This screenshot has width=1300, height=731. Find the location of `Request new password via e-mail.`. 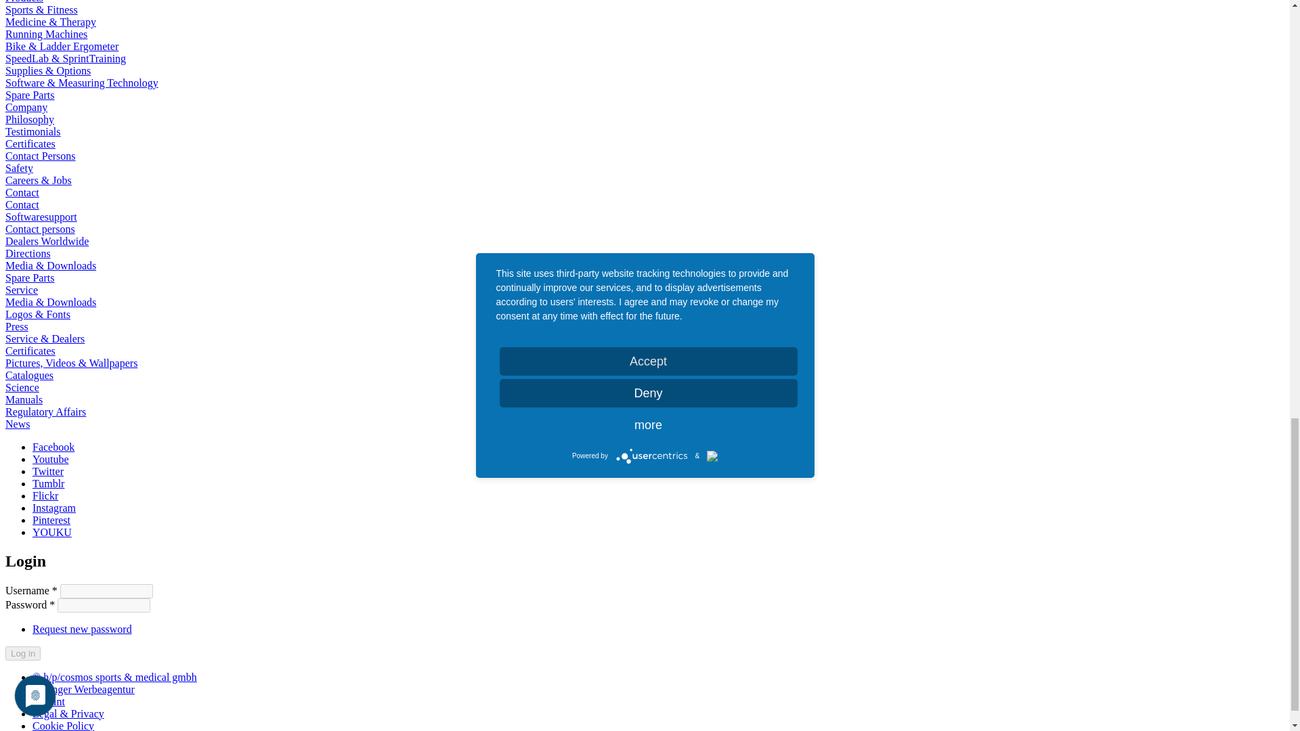

Request new password via e-mail. is located at coordinates (83, 628).